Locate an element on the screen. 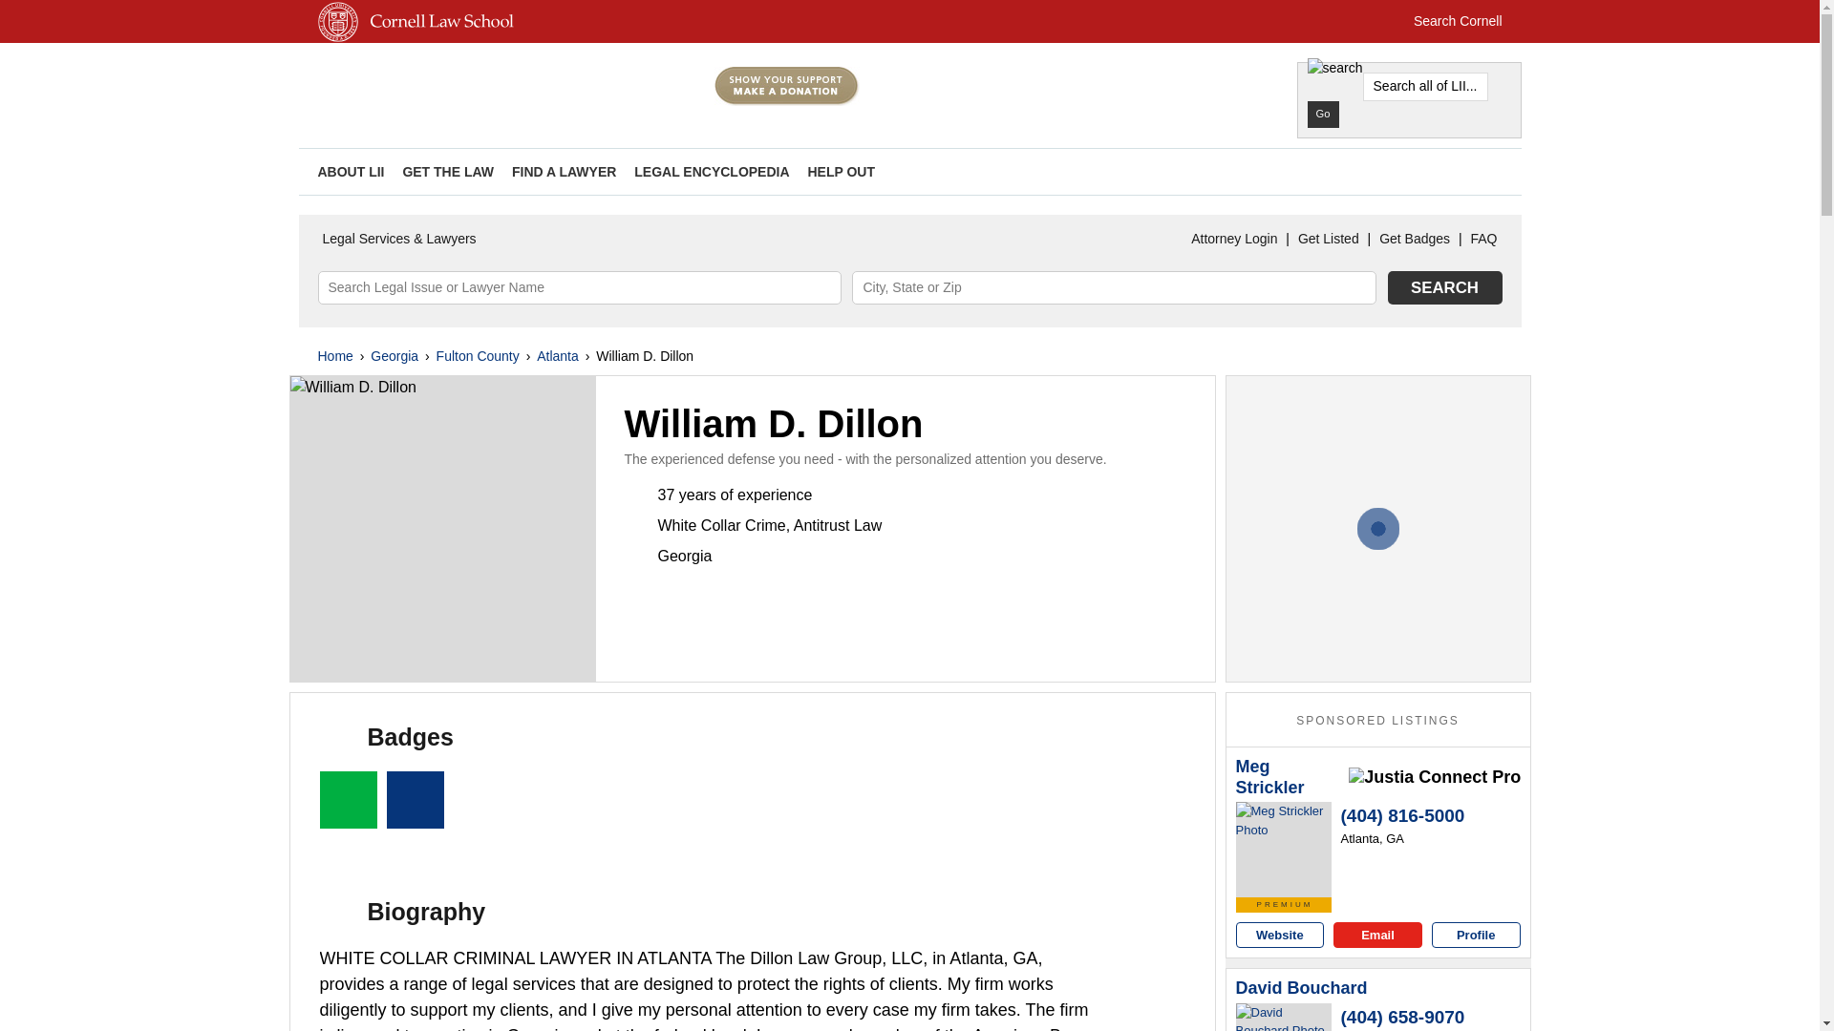 This screenshot has height=1031, width=1834. City, State or Zip is located at coordinates (1114, 287).